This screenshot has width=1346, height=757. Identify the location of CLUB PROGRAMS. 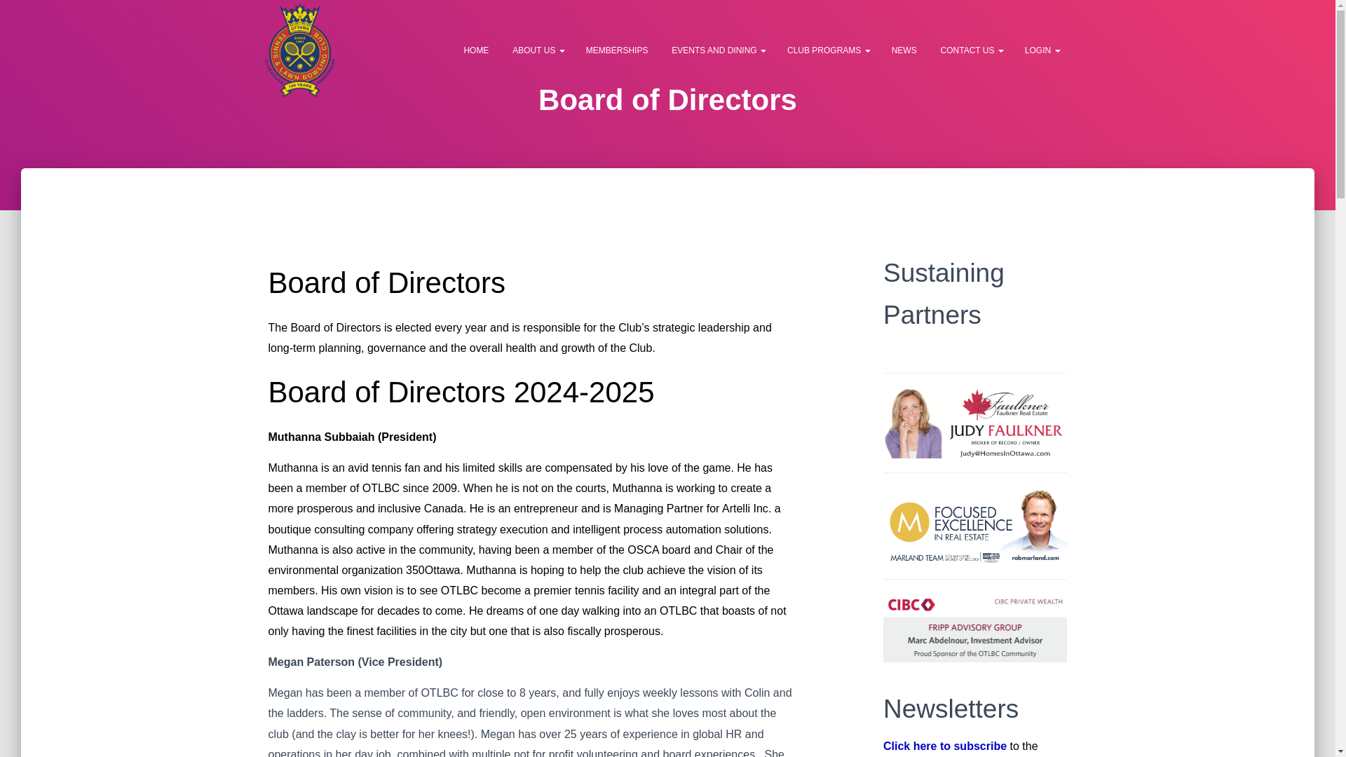
(829, 50).